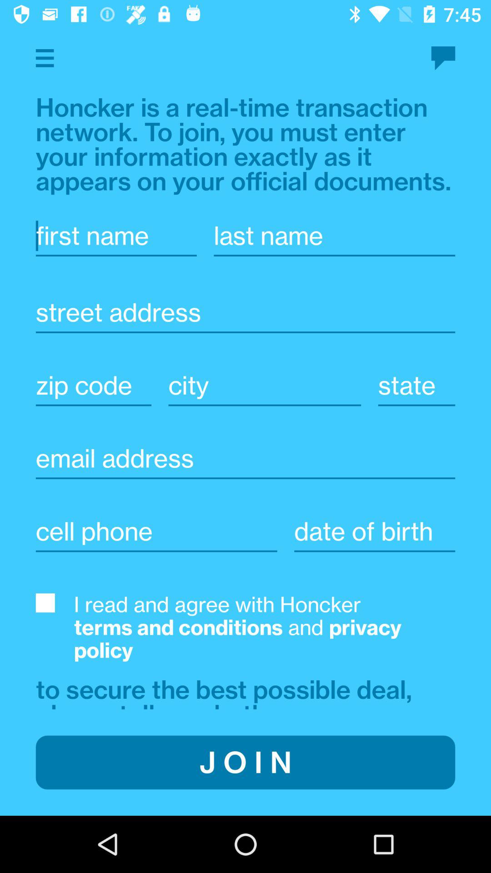  I want to click on select the text line  which says city, so click(265, 401).